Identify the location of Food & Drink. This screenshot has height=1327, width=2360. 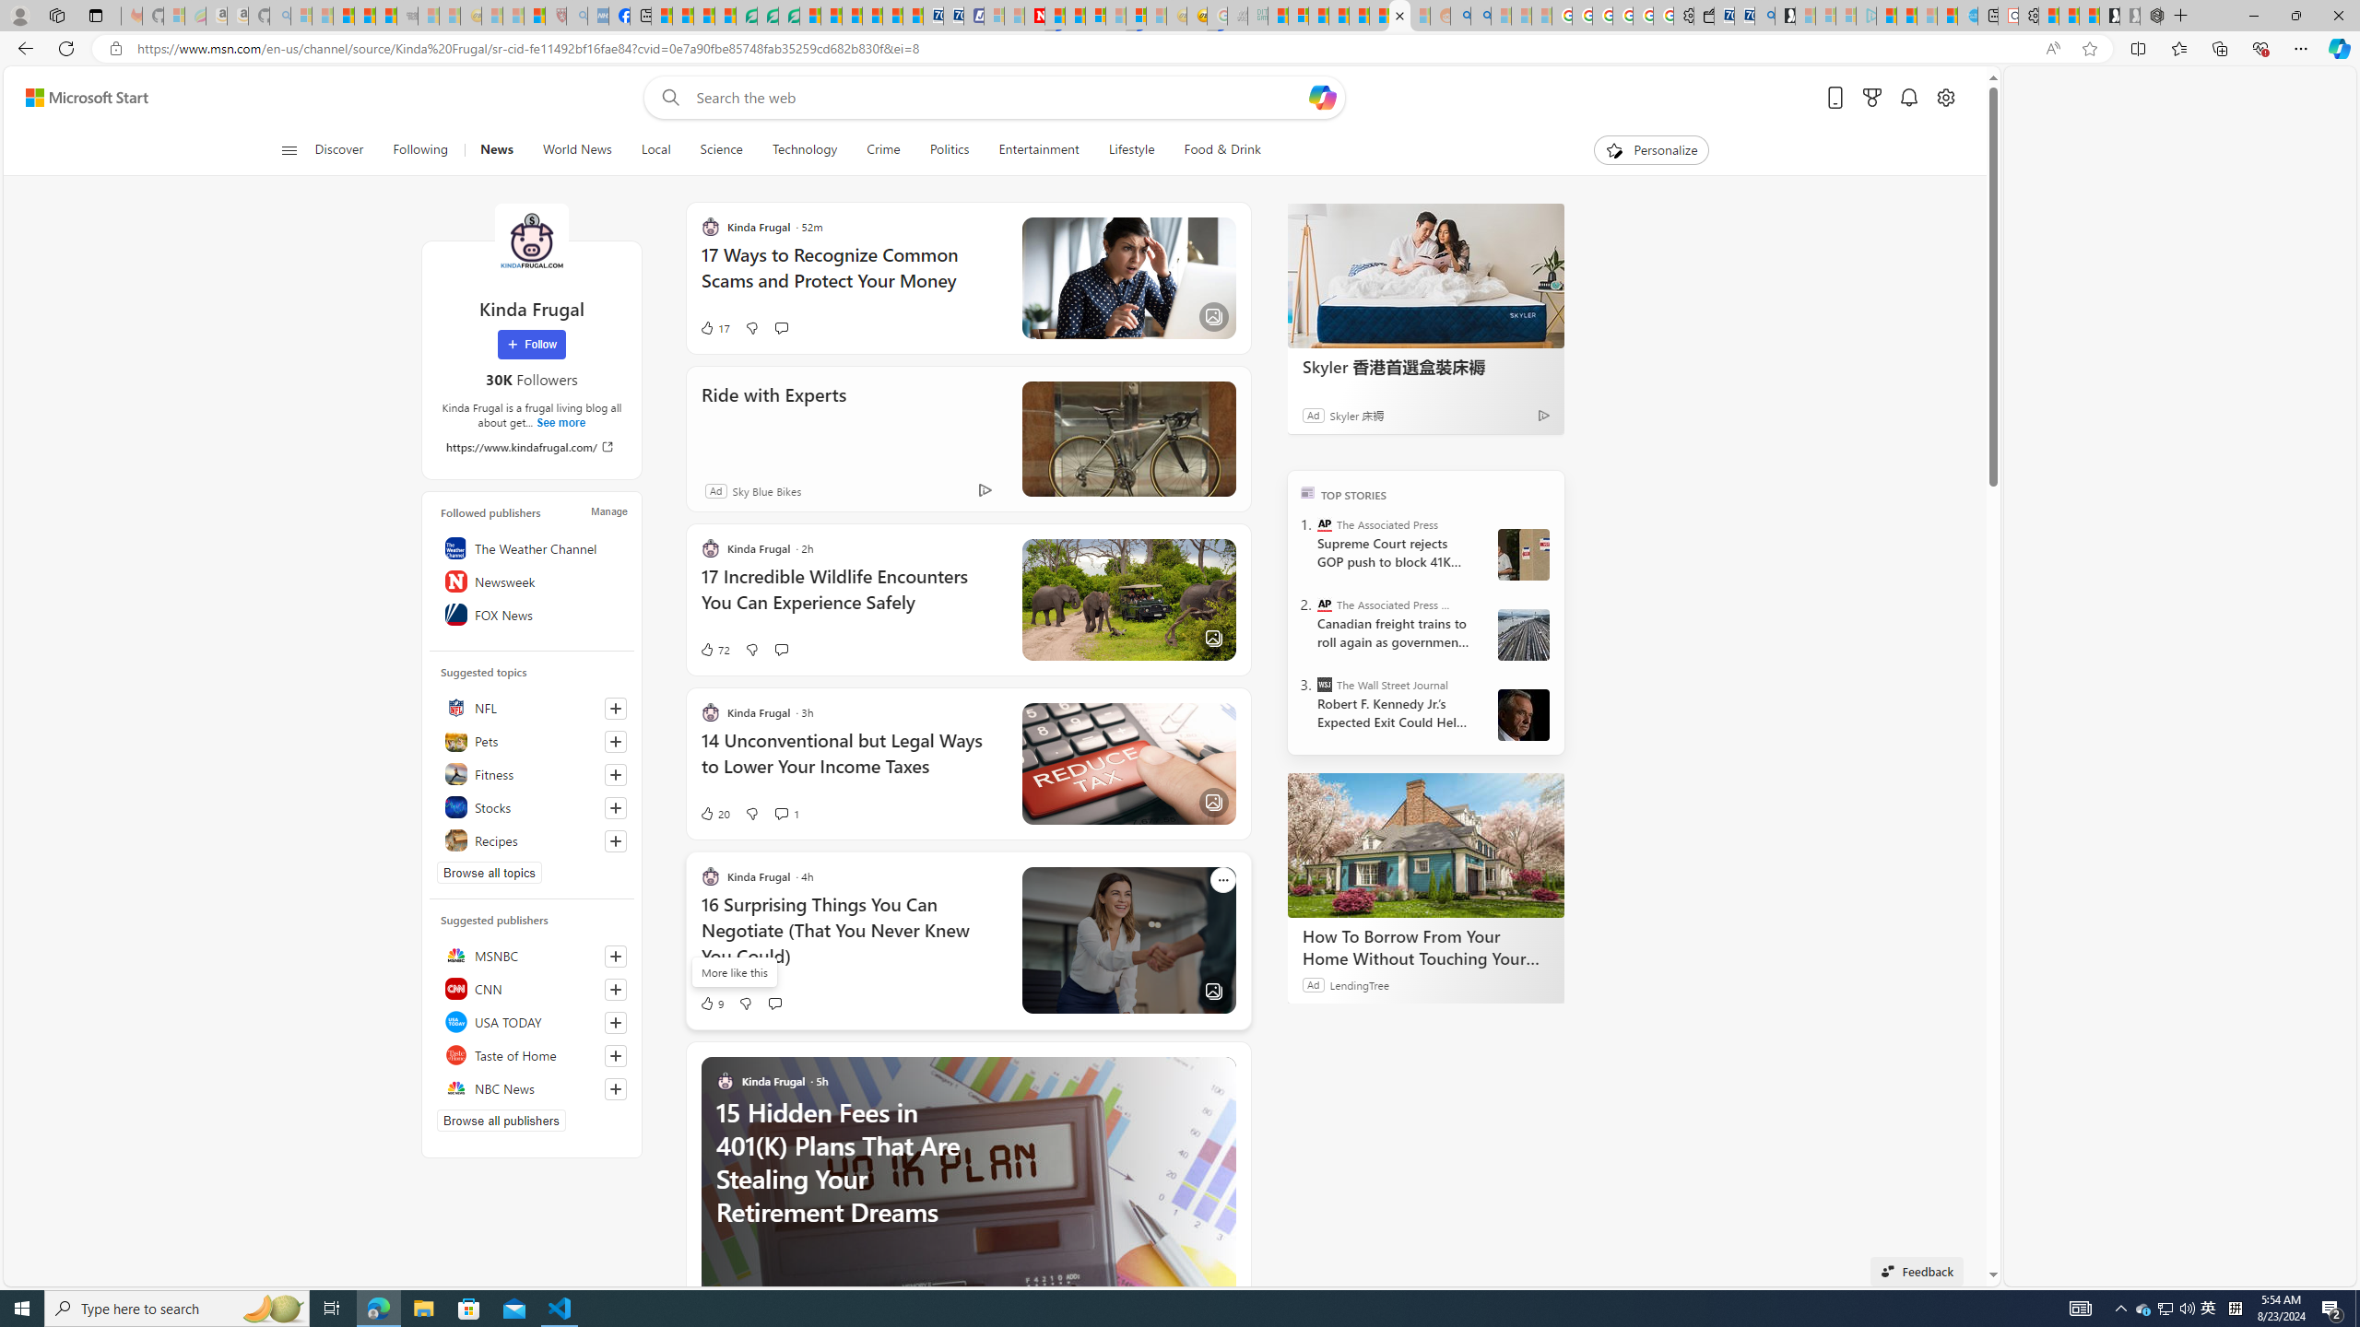
(1222, 150).